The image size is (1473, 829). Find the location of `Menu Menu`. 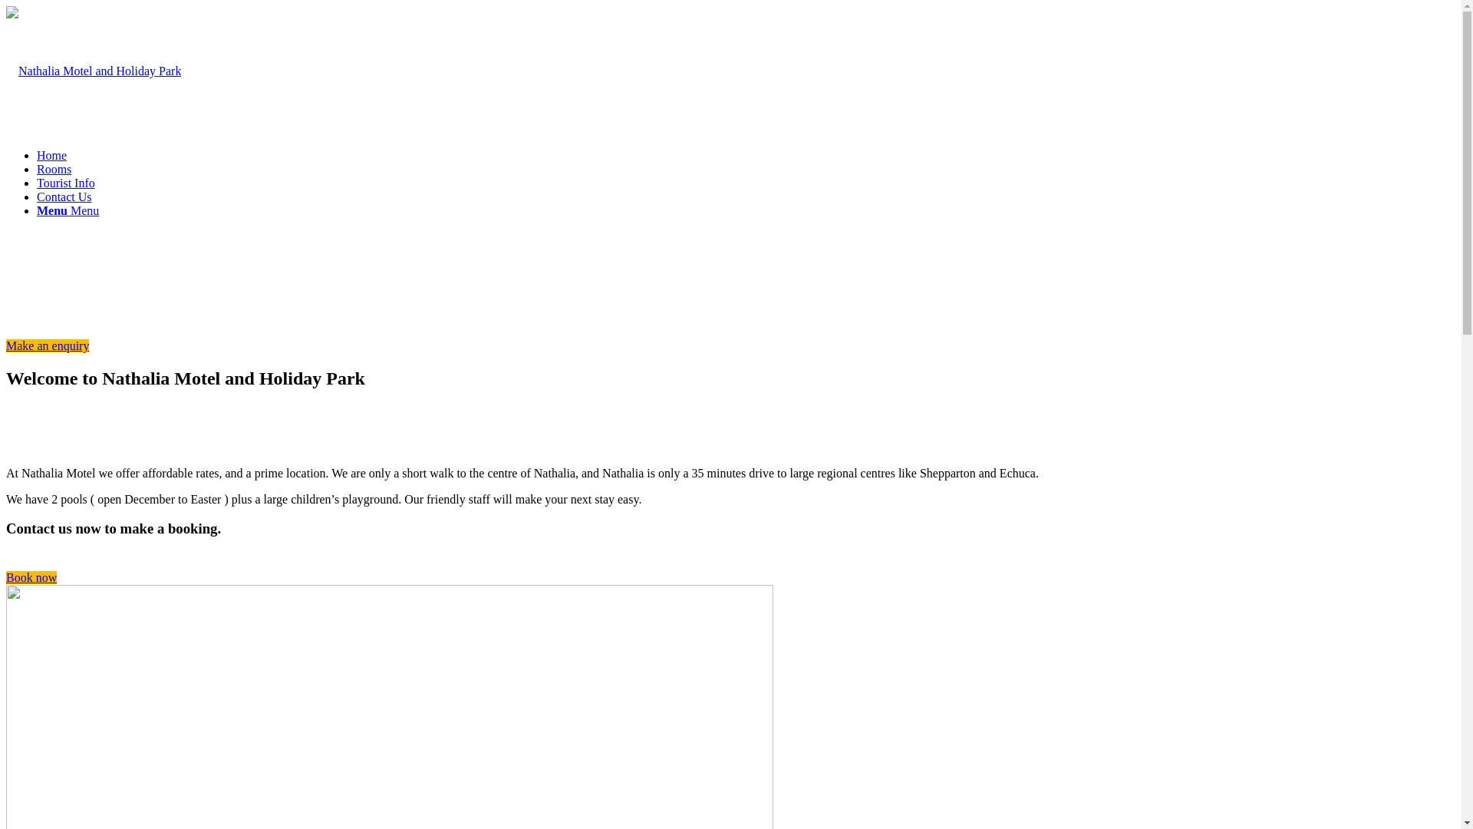

Menu Menu is located at coordinates (68, 210).